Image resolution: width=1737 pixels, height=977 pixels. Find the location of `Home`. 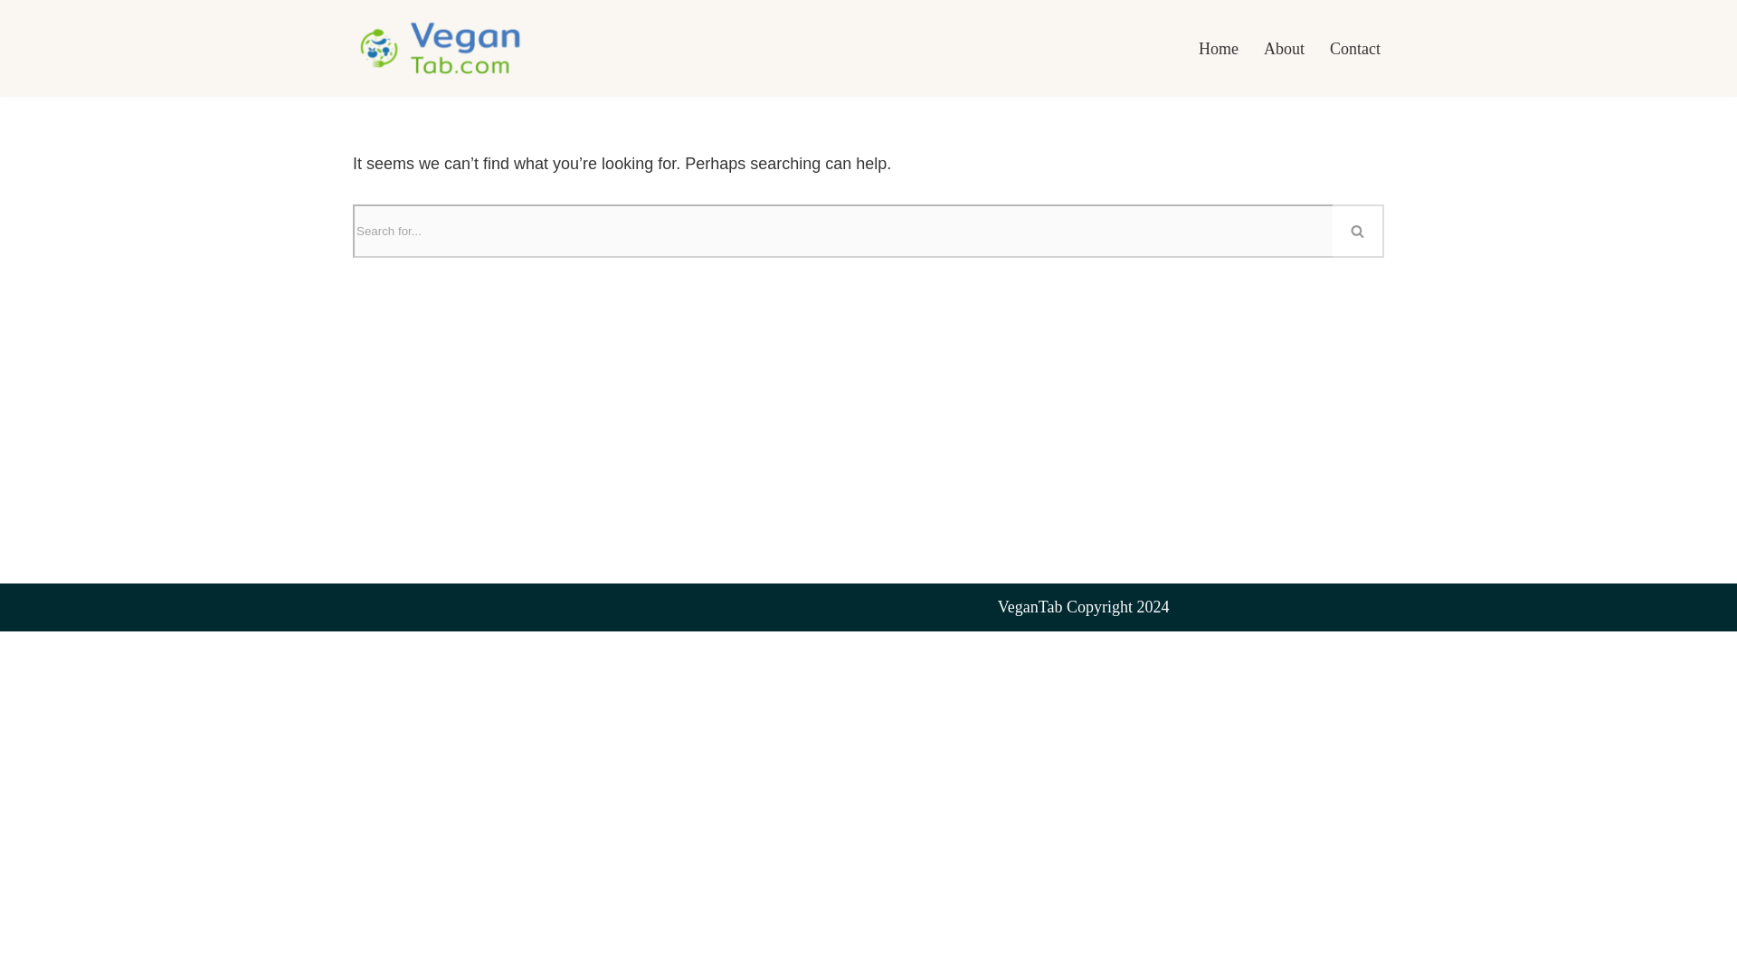

Home is located at coordinates (1218, 49).